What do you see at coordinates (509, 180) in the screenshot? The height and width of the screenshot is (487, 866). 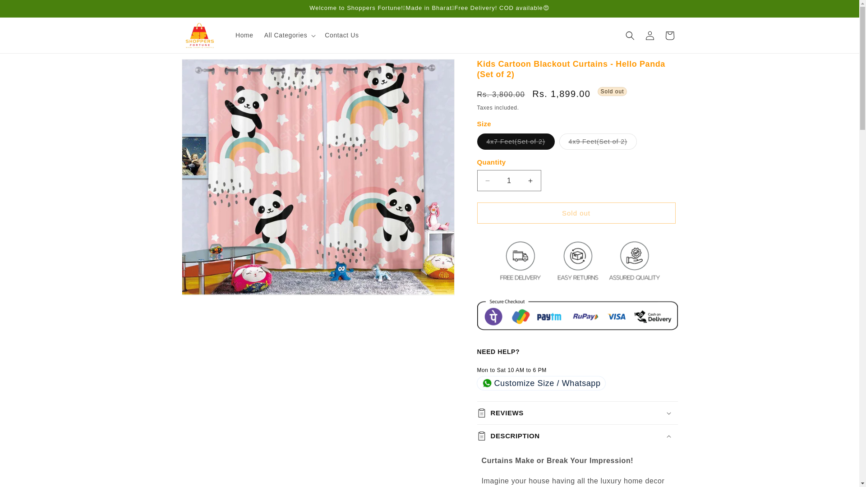 I see `1` at bounding box center [509, 180].